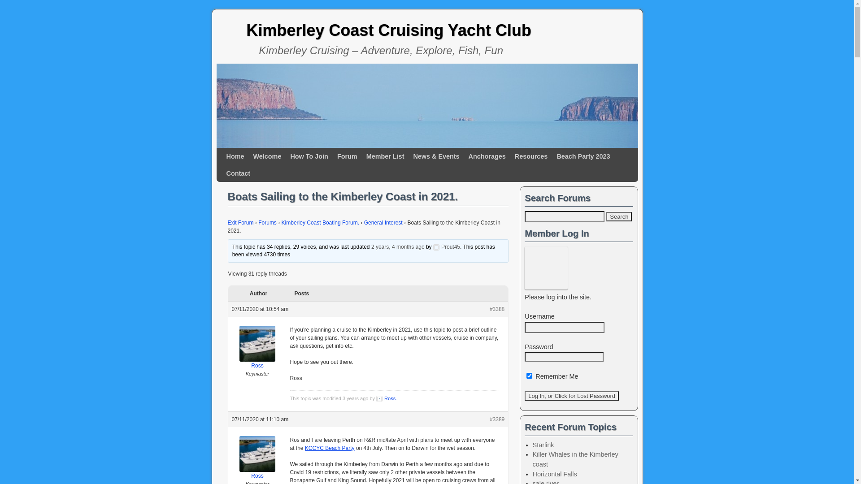 This screenshot has width=861, height=484. Describe the element at coordinates (347, 156) in the screenshot. I see `Forum` at that location.